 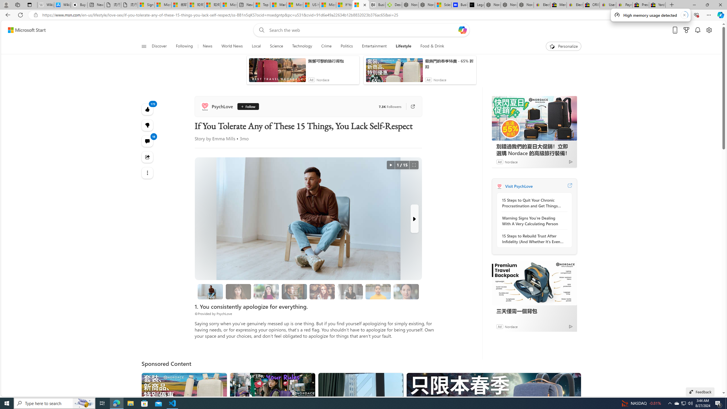 I want to click on 173 Like, so click(x=148, y=109).